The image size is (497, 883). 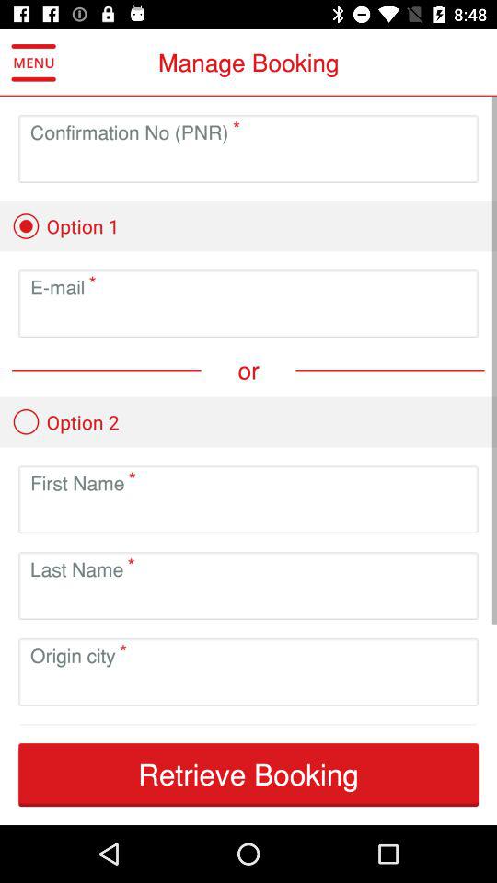 What do you see at coordinates (248, 164) in the screenshot?
I see `enter confirmation number` at bounding box center [248, 164].